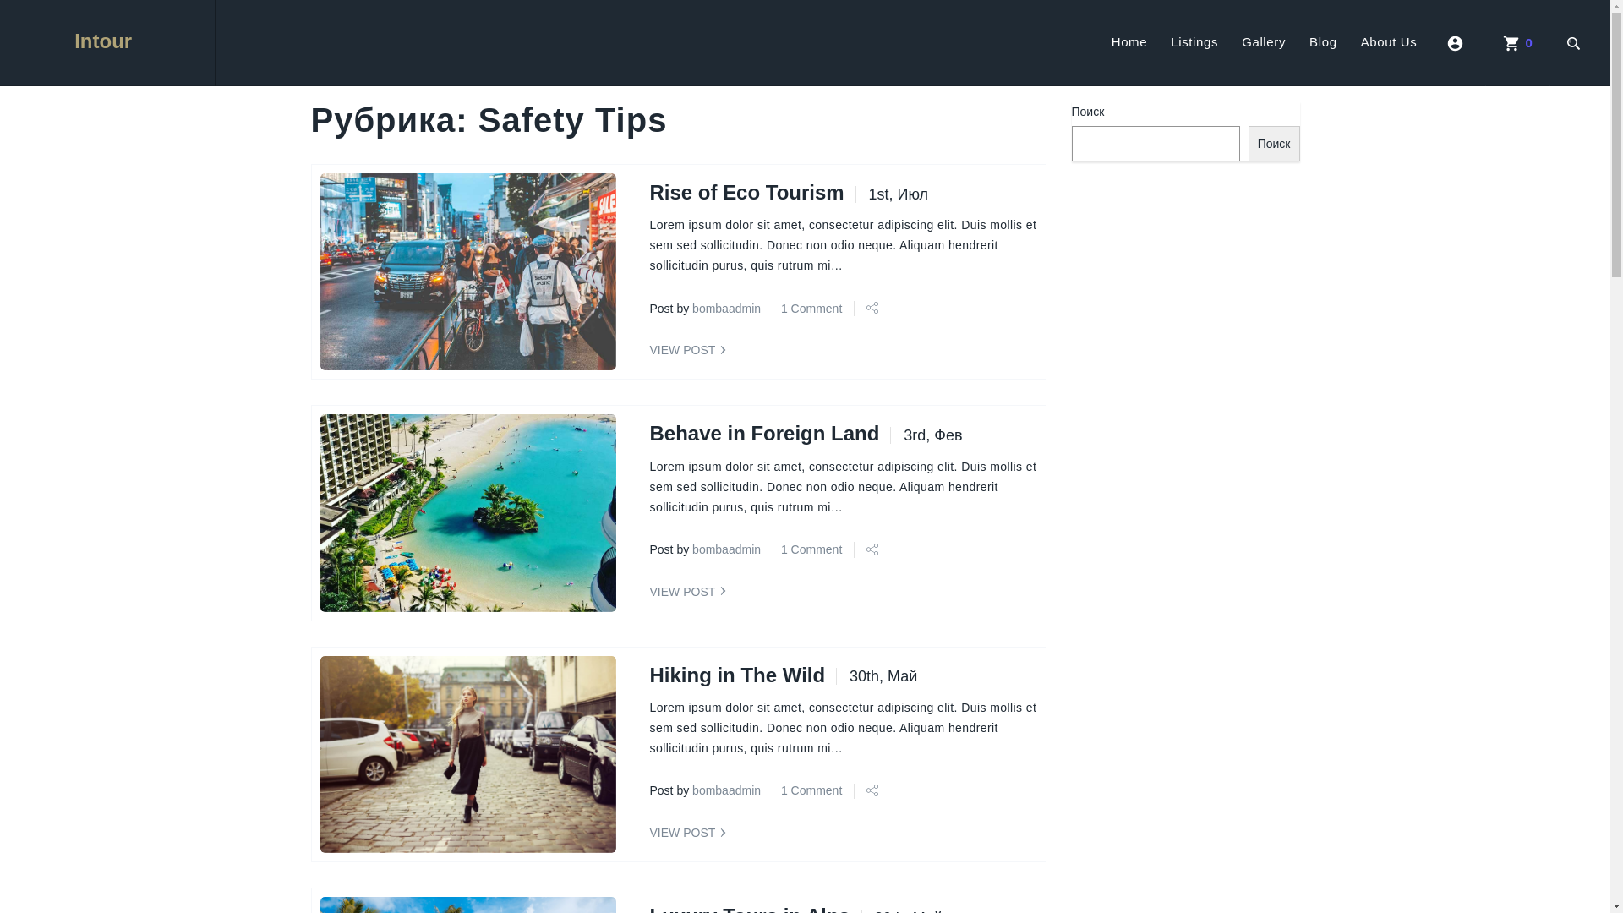 The image size is (1623, 913). I want to click on 1 Comment, so click(811, 309).